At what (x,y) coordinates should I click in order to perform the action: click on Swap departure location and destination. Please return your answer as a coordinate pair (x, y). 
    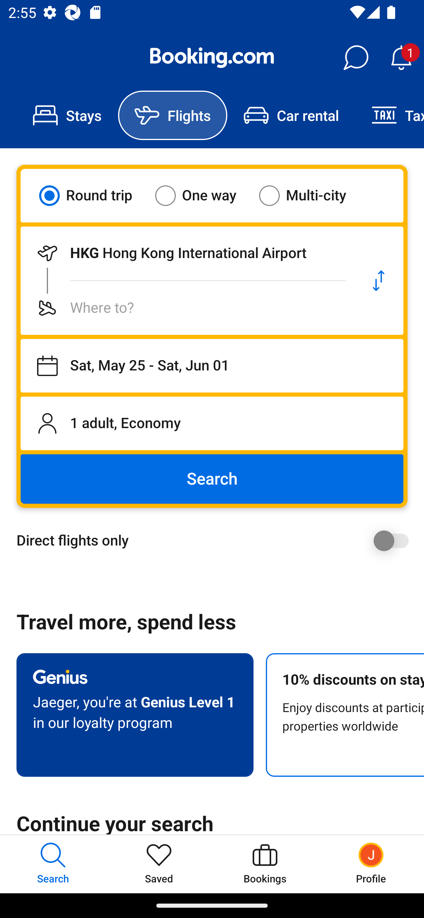
    Looking at the image, I should click on (379, 281).